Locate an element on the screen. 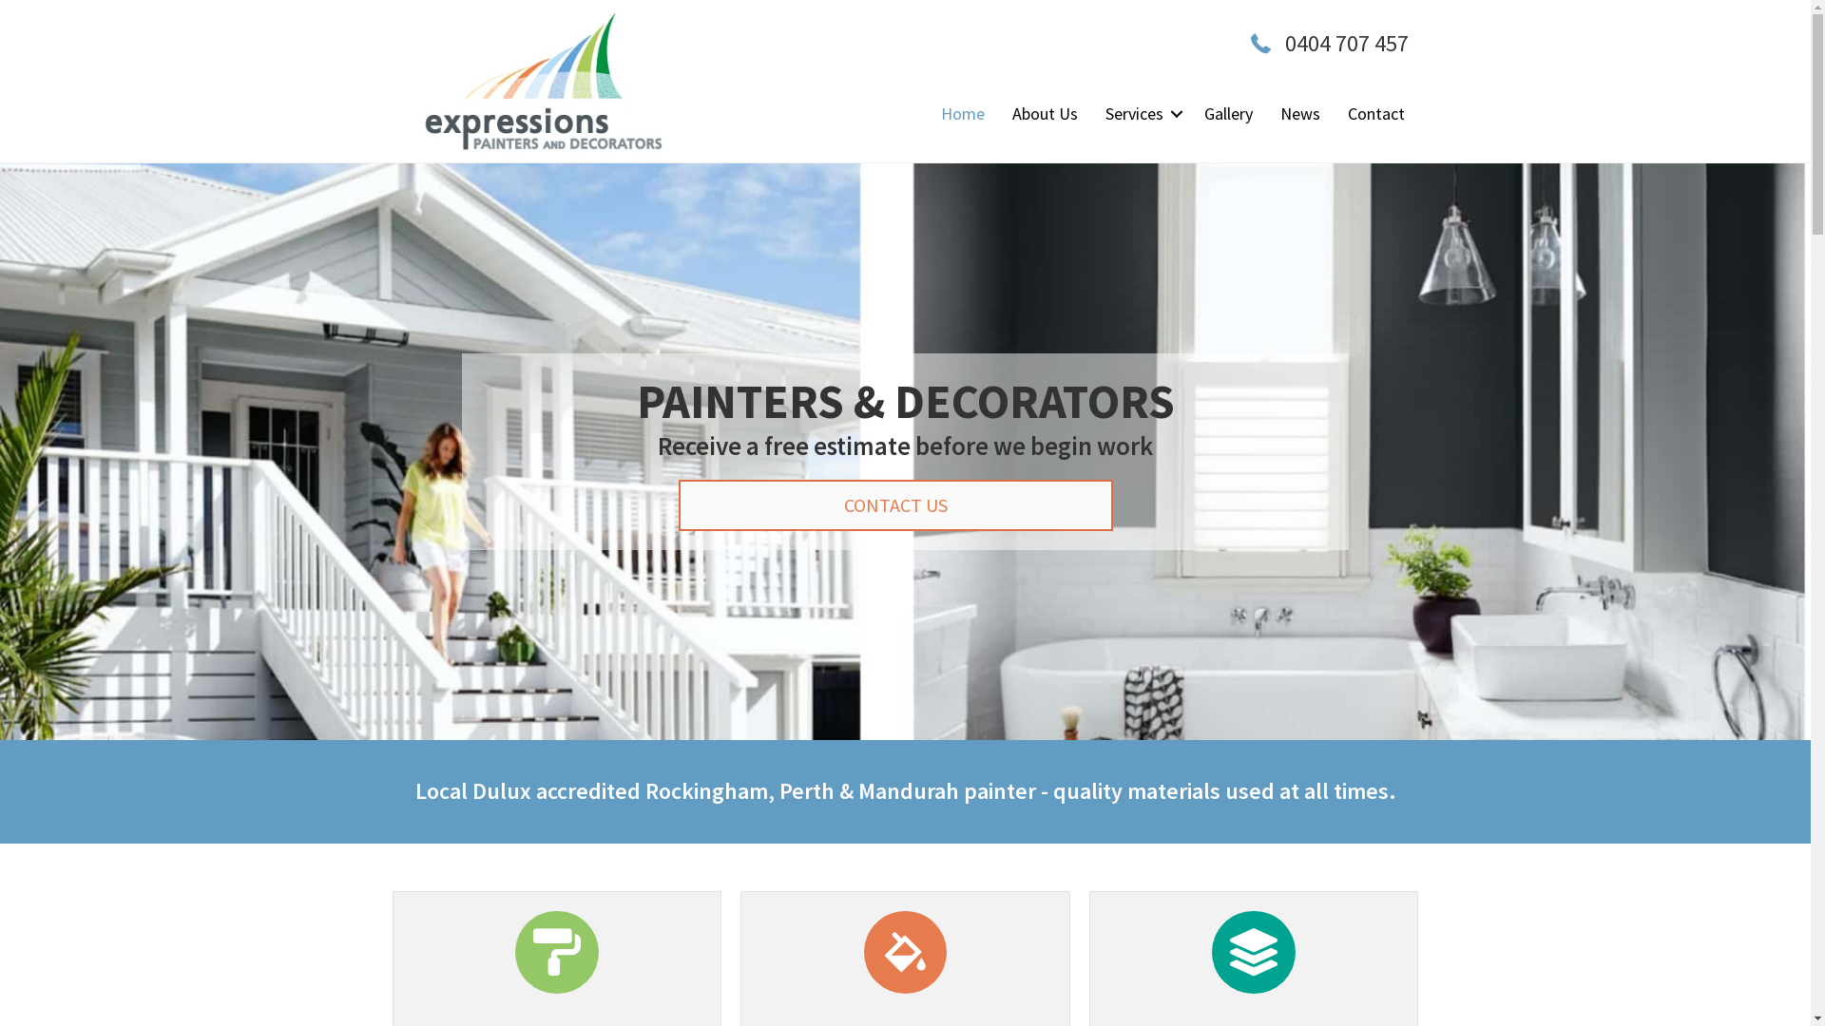 The width and height of the screenshot is (1825, 1026). Gallery is located at coordinates (1228, 114).